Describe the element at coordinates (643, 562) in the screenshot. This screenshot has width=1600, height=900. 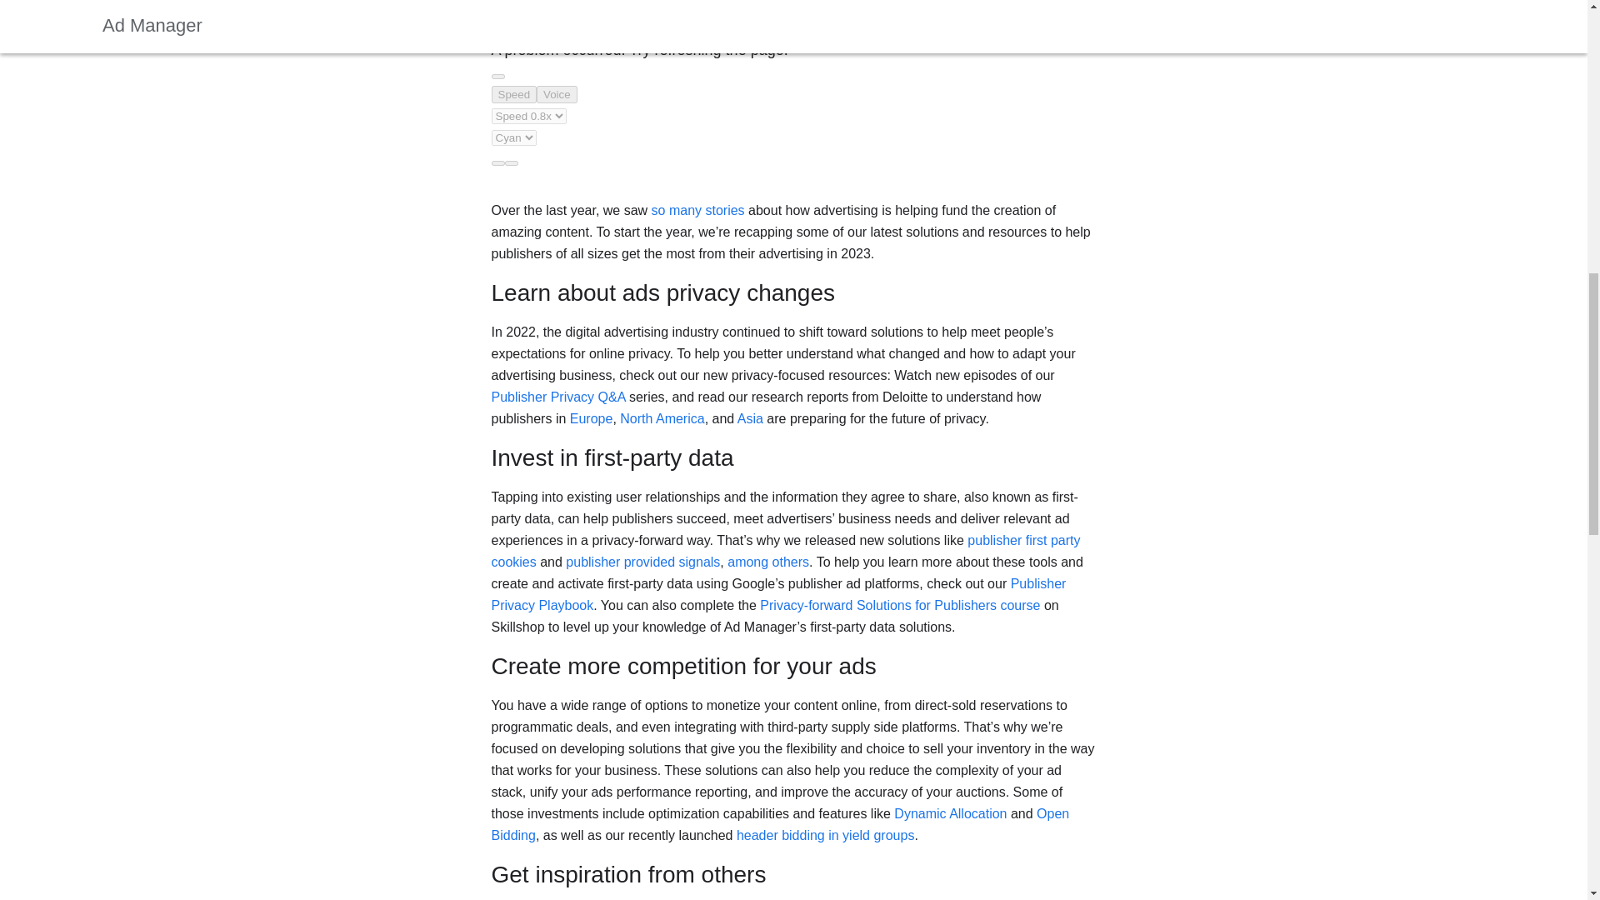
I see `publisher provided signals` at that location.